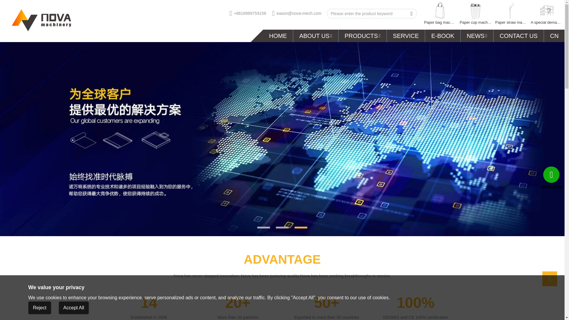  I want to click on Paper cup machine, so click(475, 14).